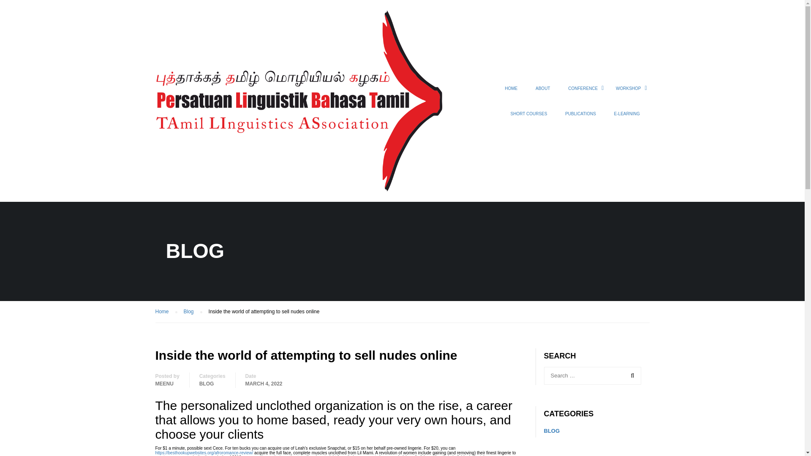 This screenshot has width=811, height=456. Describe the element at coordinates (631, 376) in the screenshot. I see `Search` at that location.